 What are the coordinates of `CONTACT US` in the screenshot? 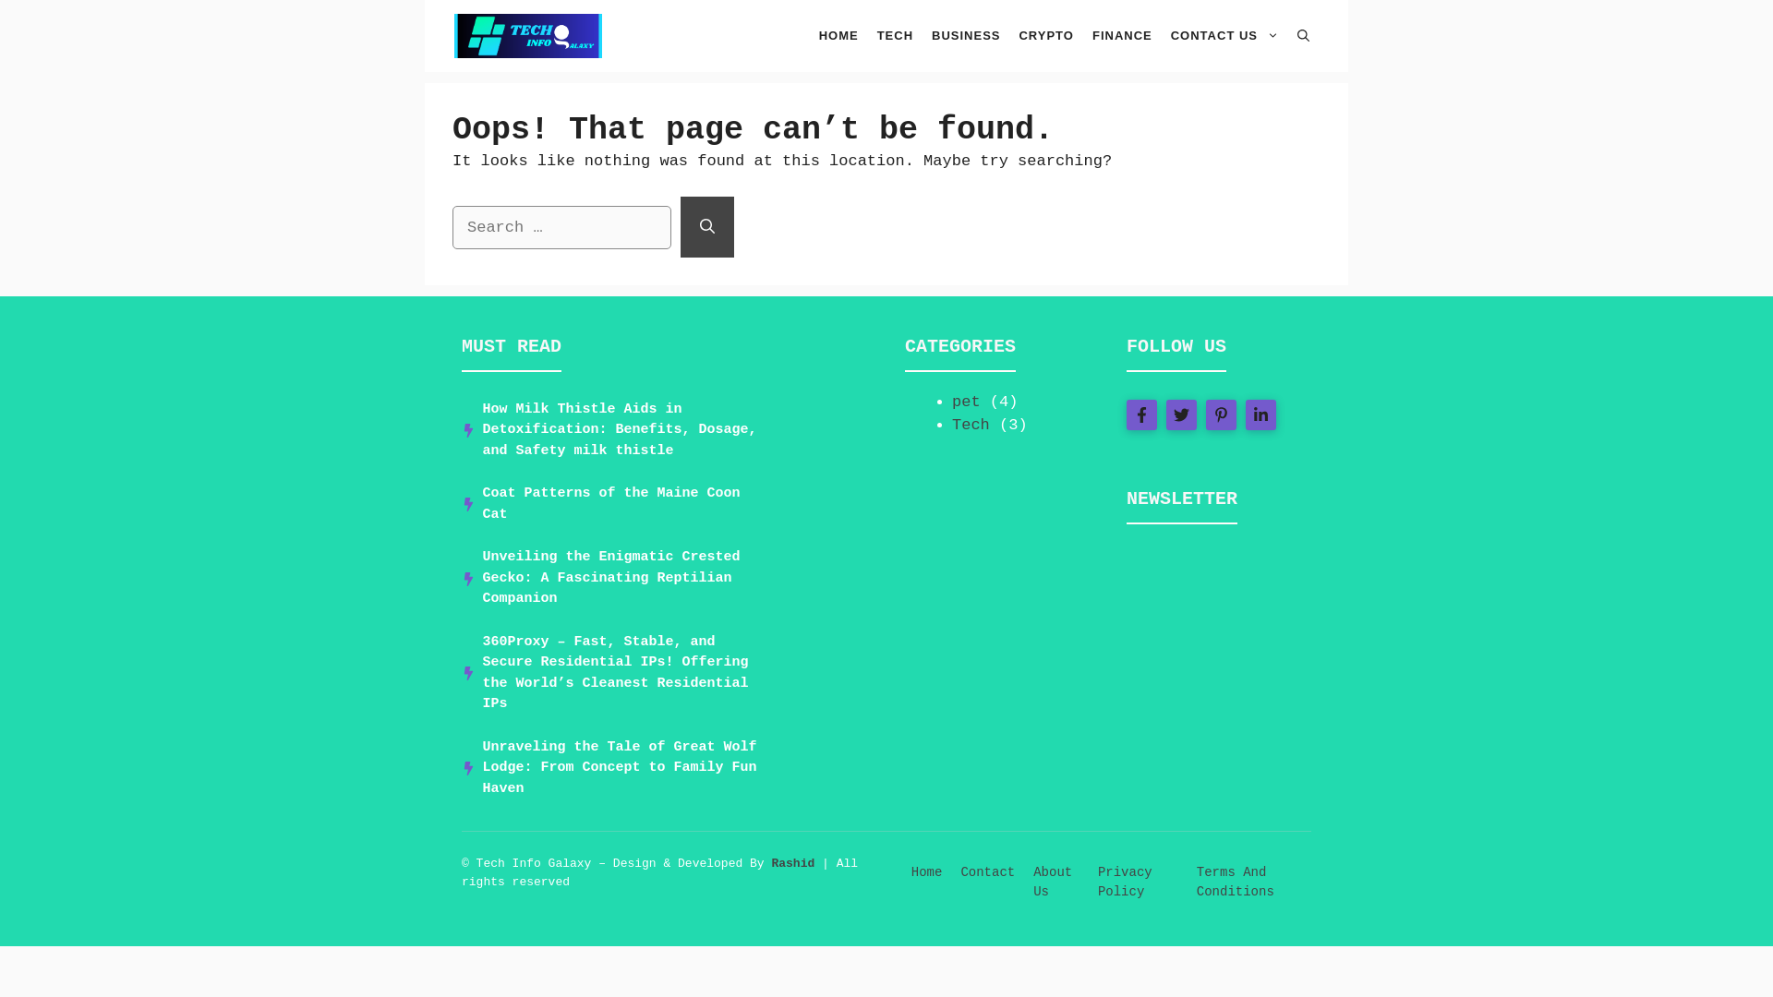 It's located at (1224, 35).